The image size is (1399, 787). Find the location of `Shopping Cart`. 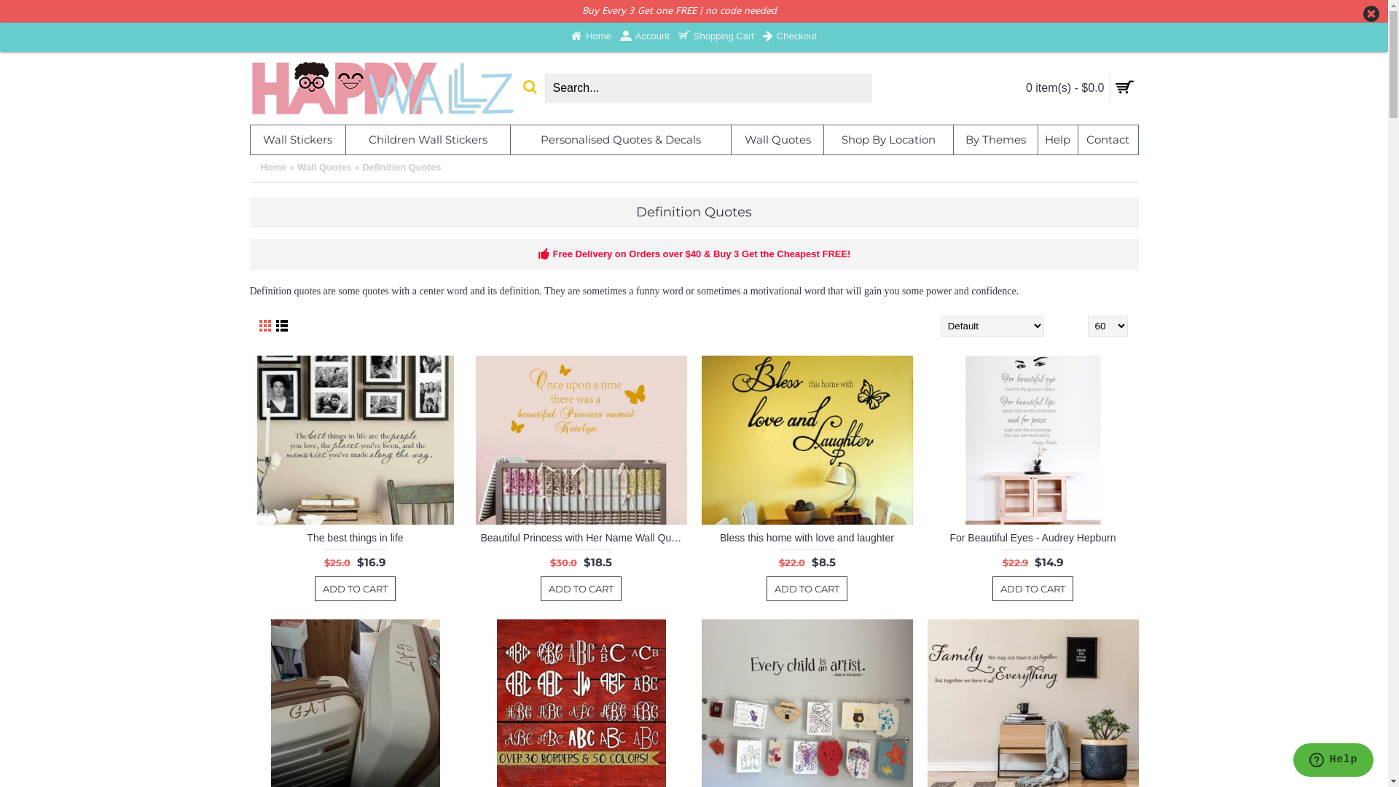

Shopping Cart is located at coordinates (716, 37).